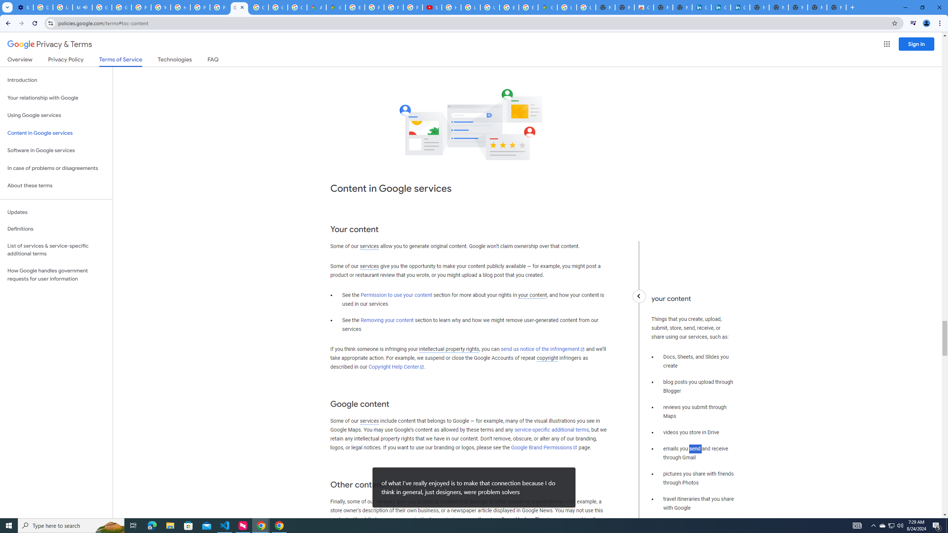 The width and height of the screenshot is (948, 533). Describe the element at coordinates (181, 7) in the screenshot. I see `https://scholar.google.com/` at that location.